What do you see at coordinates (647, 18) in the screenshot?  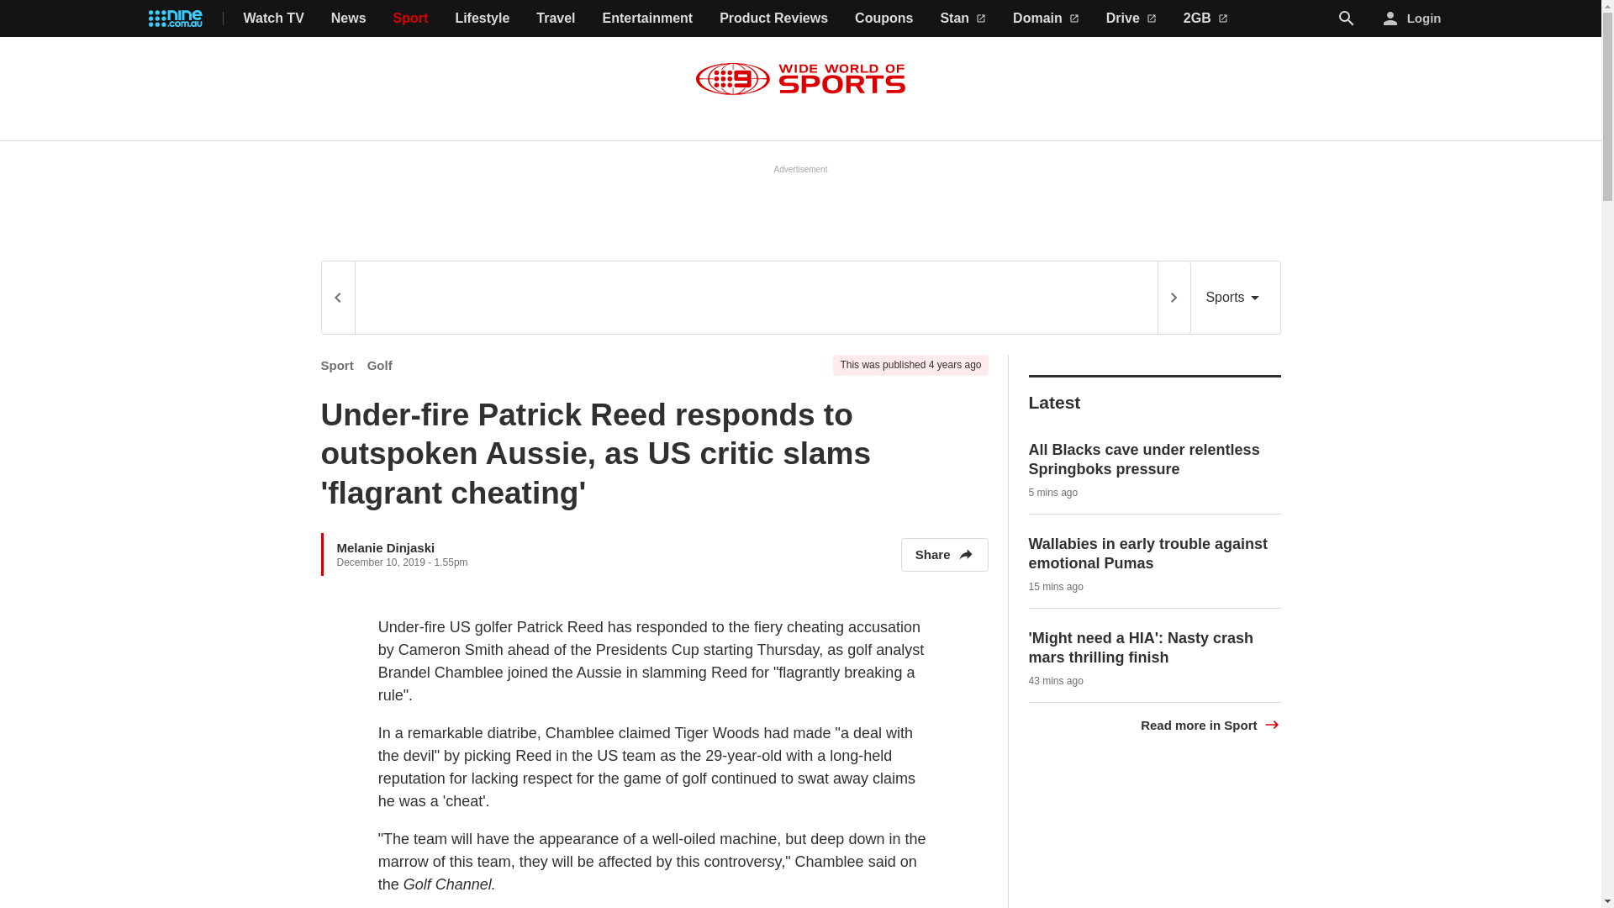 I see `Entertainment` at bounding box center [647, 18].